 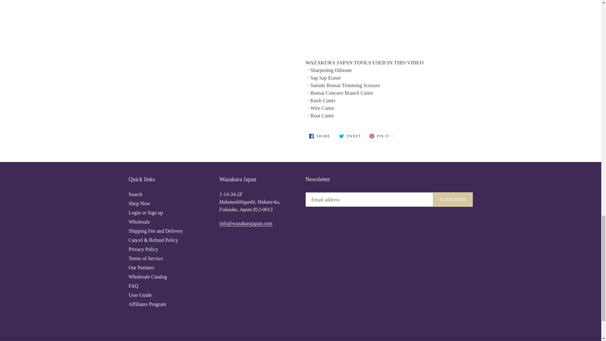 I want to click on YouTube video player, so click(x=394, y=21).